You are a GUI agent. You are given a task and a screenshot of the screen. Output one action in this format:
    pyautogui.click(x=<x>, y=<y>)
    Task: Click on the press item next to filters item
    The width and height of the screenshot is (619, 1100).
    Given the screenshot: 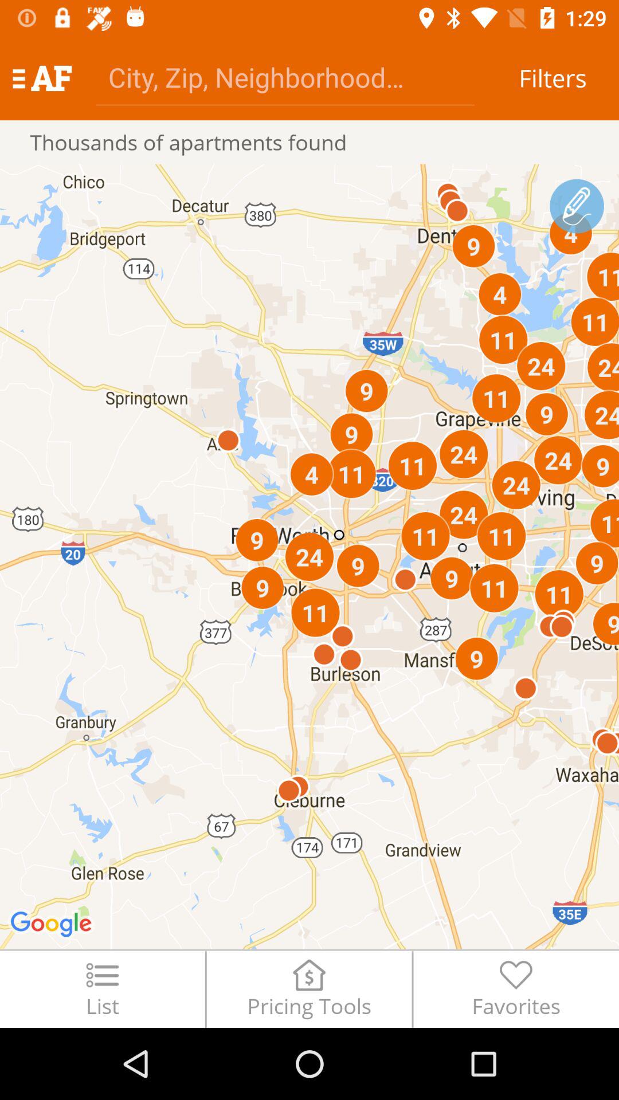 What is the action you would take?
    pyautogui.click(x=285, y=77)
    